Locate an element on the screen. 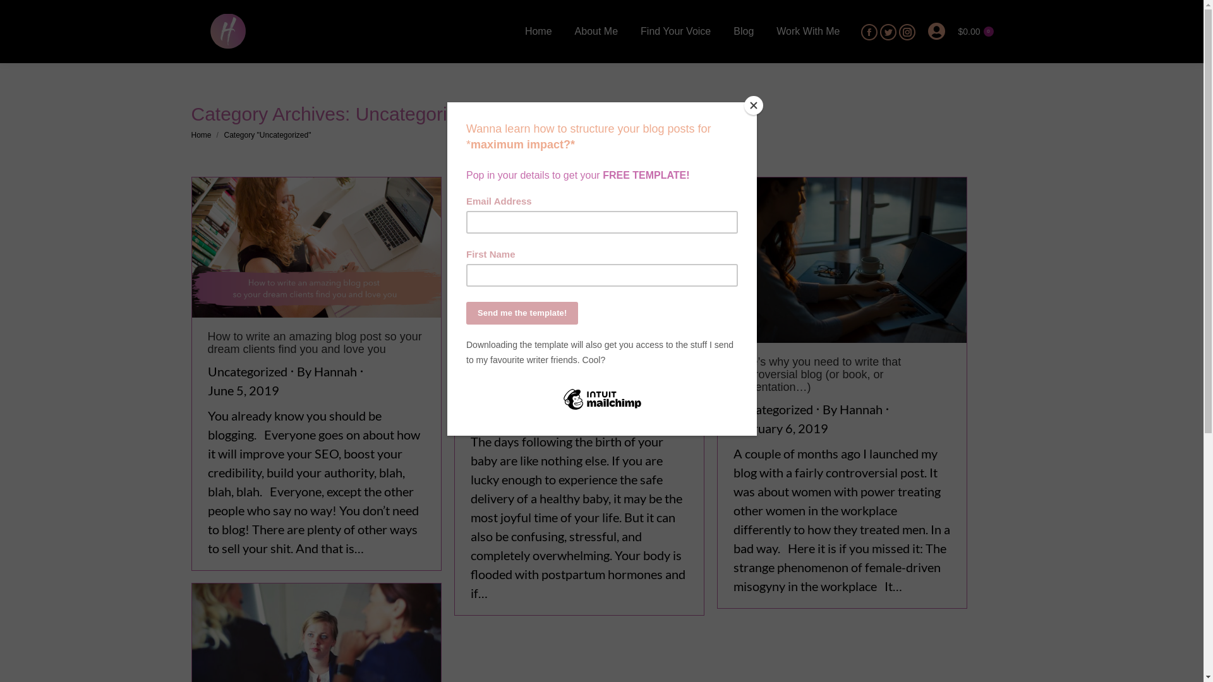 The height and width of the screenshot is (682, 1213). Home is located at coordinates (201, 135).